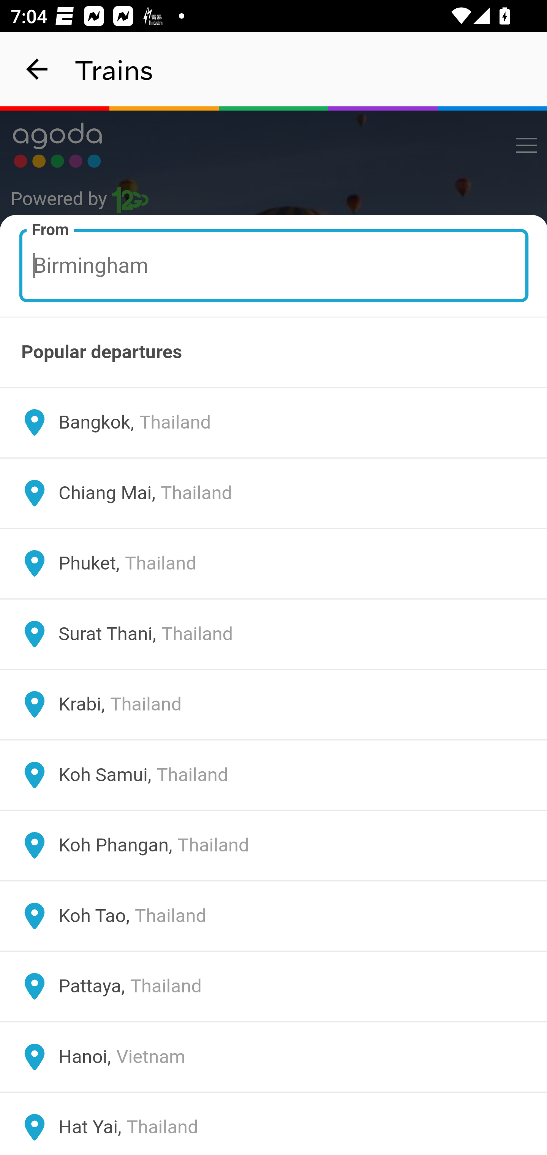 This screenshot has height=1155, width=547. I want to click on Koh Tao,Thailand, so click(273, 916).